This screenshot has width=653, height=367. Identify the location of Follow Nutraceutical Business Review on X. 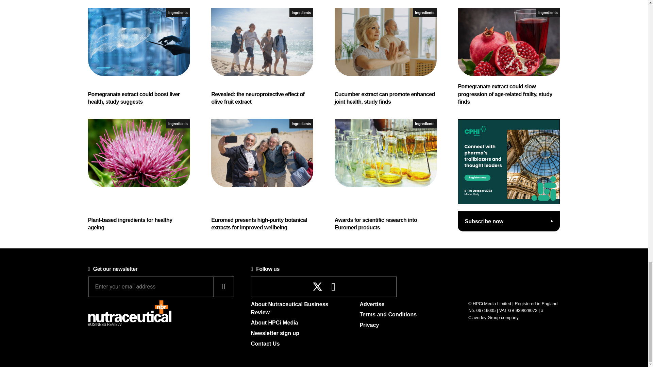
(318, 286).